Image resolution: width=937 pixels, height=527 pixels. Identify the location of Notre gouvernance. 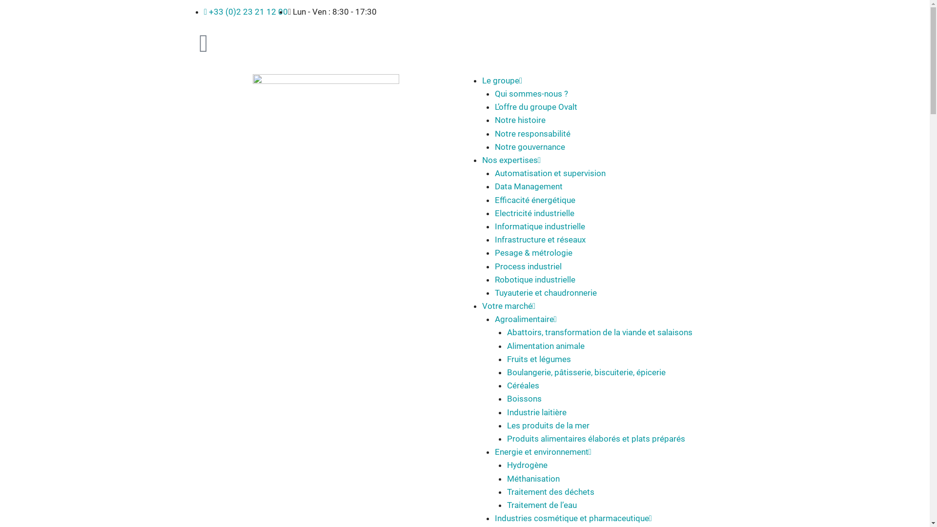
(530, 147).